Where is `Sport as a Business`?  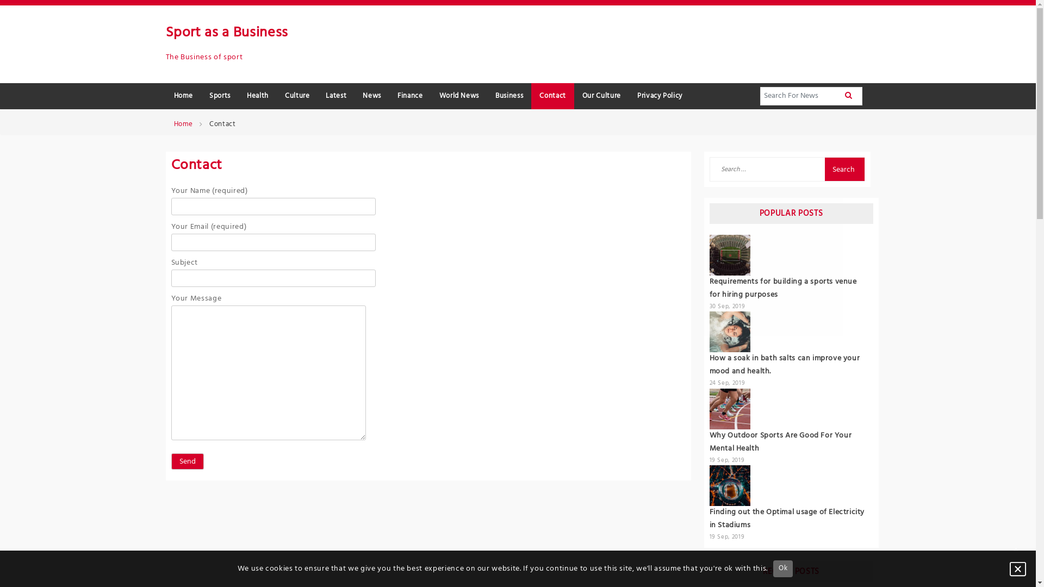
Sport as a Business is located at coordinates (226, 33).